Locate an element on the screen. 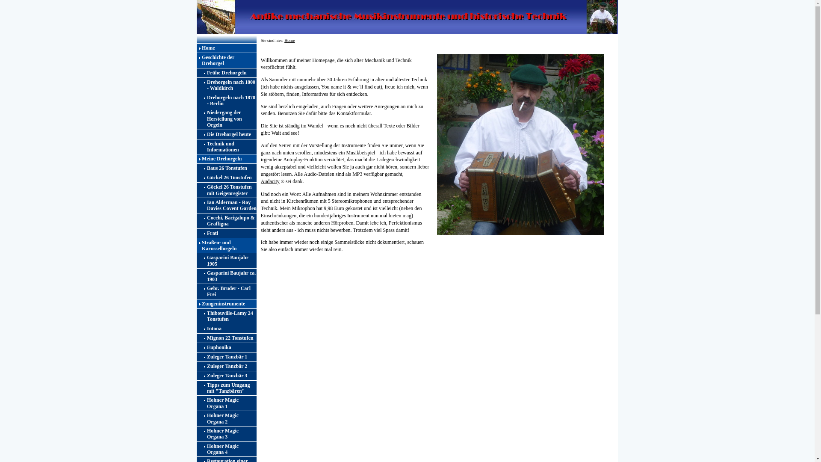  Hohner Magic Organa 1 is located at coordinates (227, 403).